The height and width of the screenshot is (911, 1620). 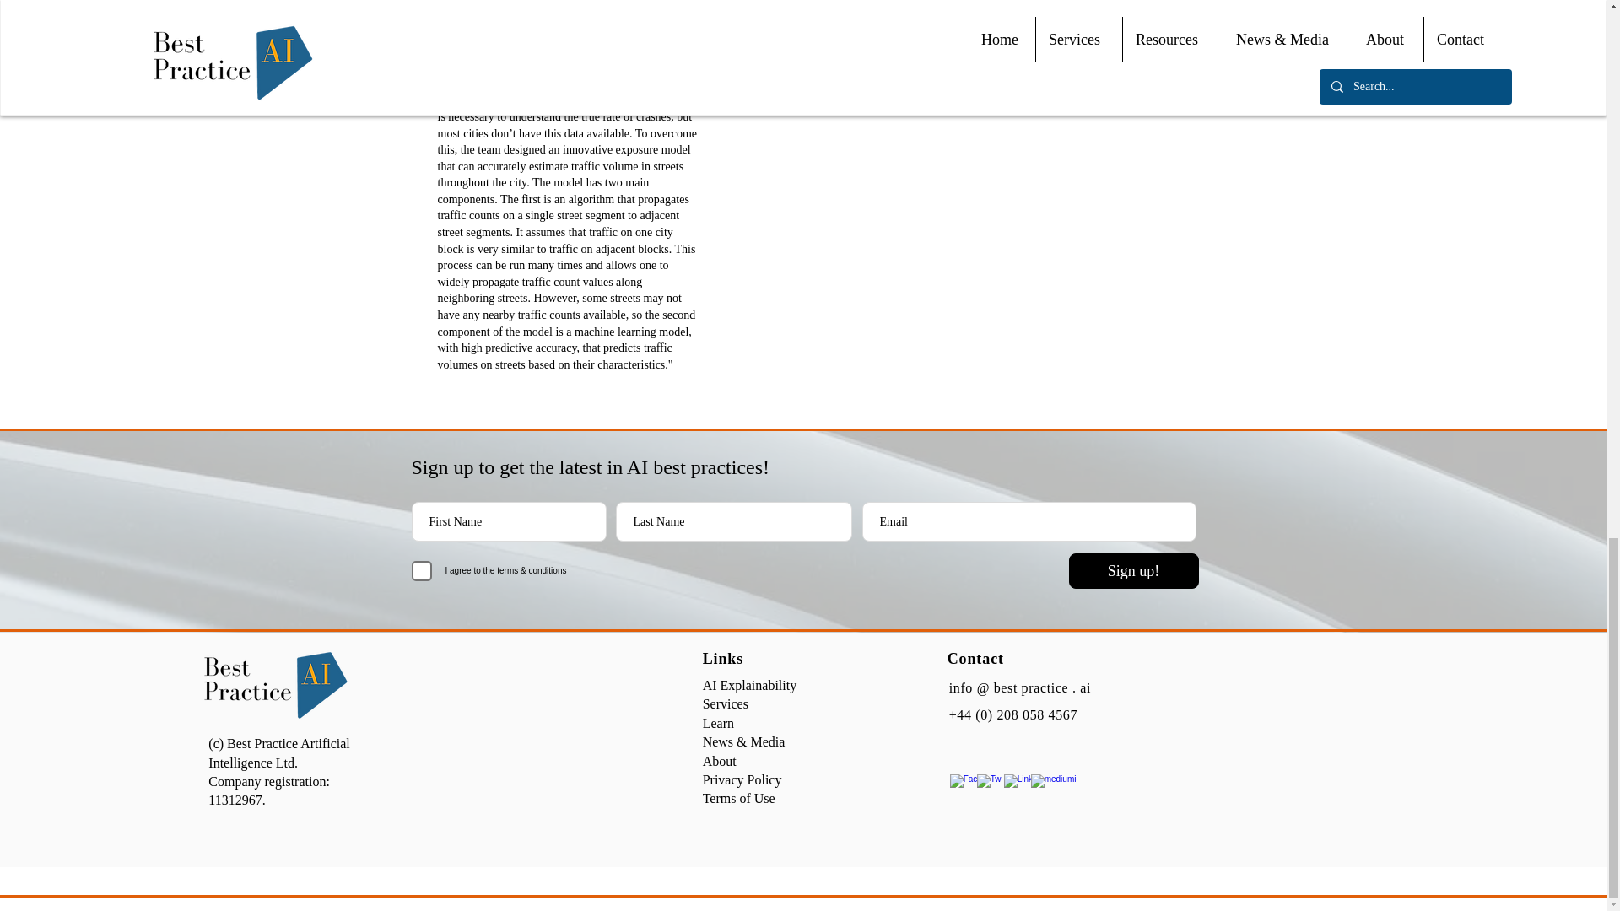 I want to click on Learn, so click(x=718, y=723).